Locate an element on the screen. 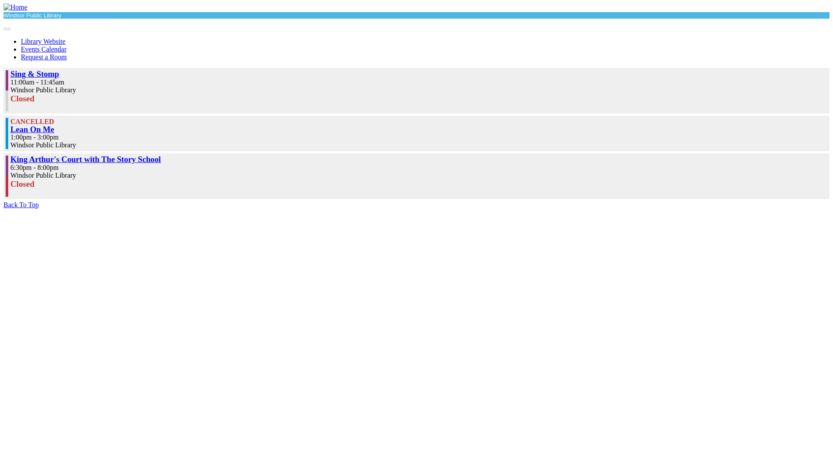 The width and height of the screenshot is (833, 468). Events Calendar is located at coordinates (43, 49).